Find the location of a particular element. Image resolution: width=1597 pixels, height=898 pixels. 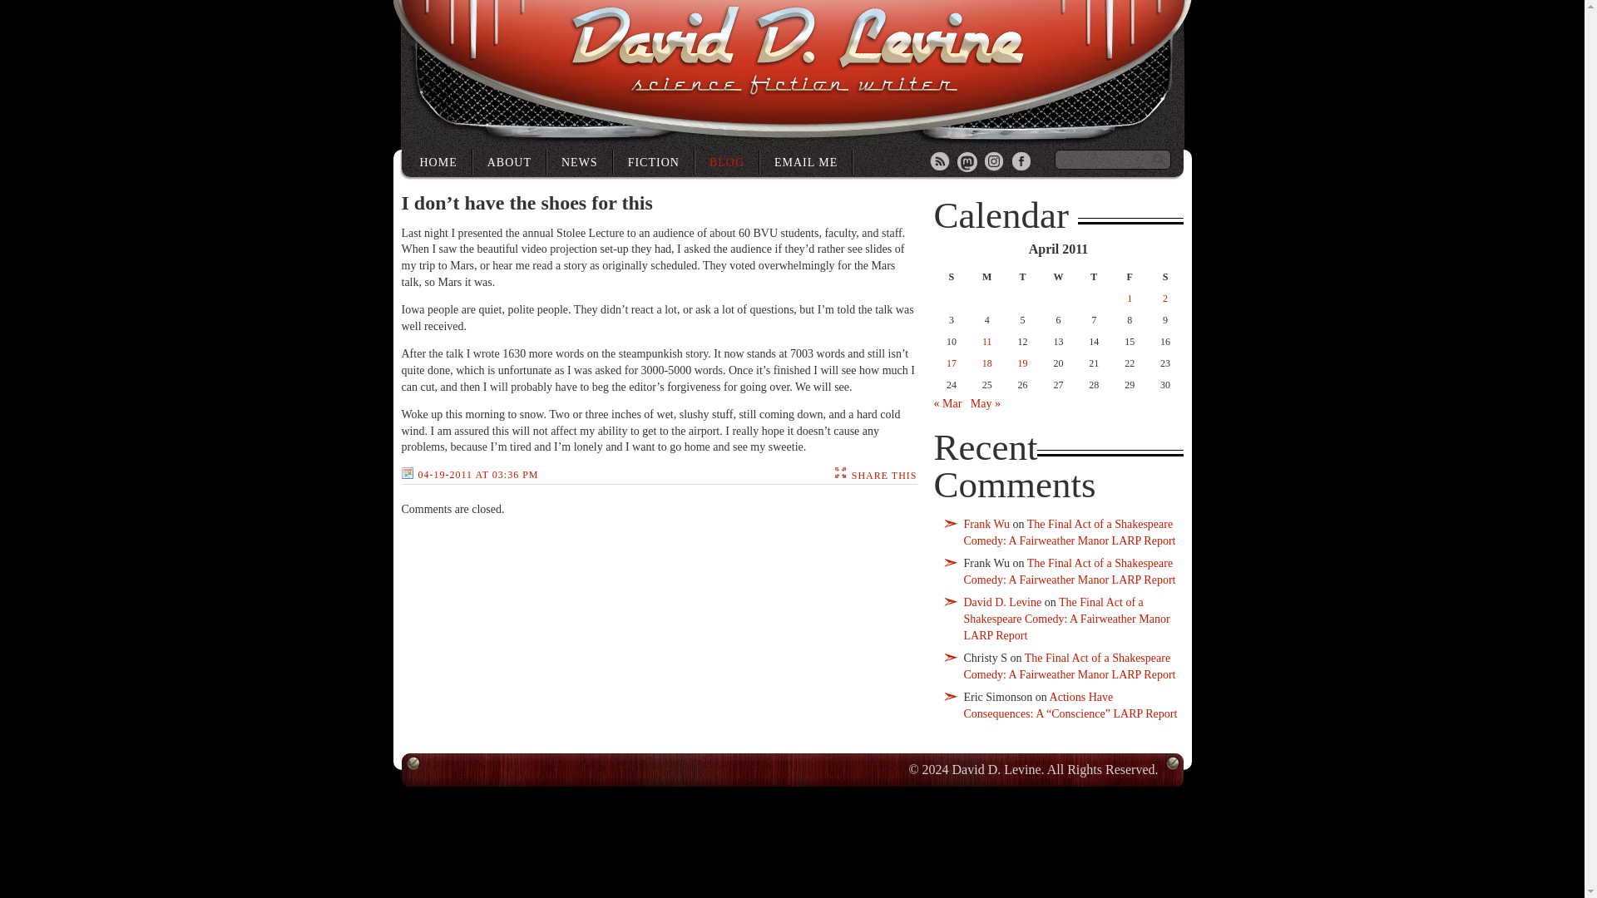

SHARE THIS is located at coordinates (883, 475).